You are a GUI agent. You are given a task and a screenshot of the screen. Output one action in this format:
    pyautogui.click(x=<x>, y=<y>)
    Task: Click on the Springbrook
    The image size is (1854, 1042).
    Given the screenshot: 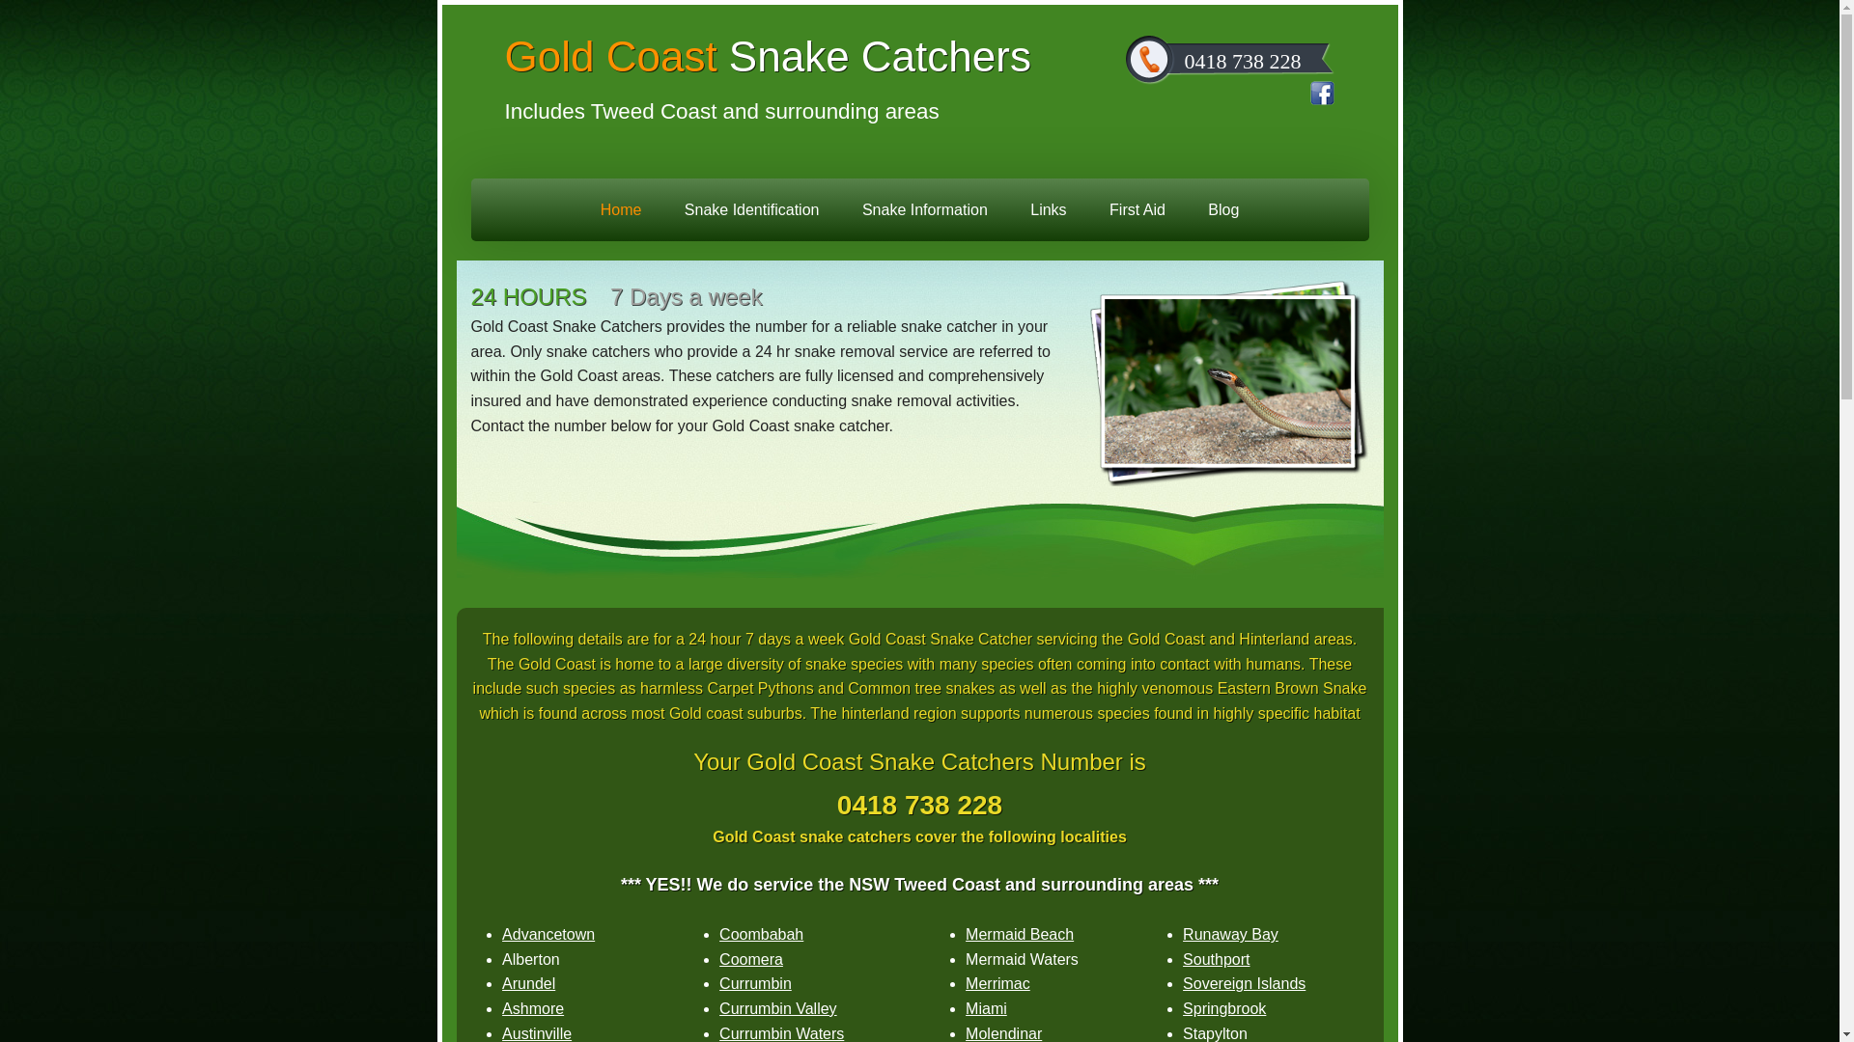 What is the action you would take?
    pyautogui.click(x=1224, y=1009)
    